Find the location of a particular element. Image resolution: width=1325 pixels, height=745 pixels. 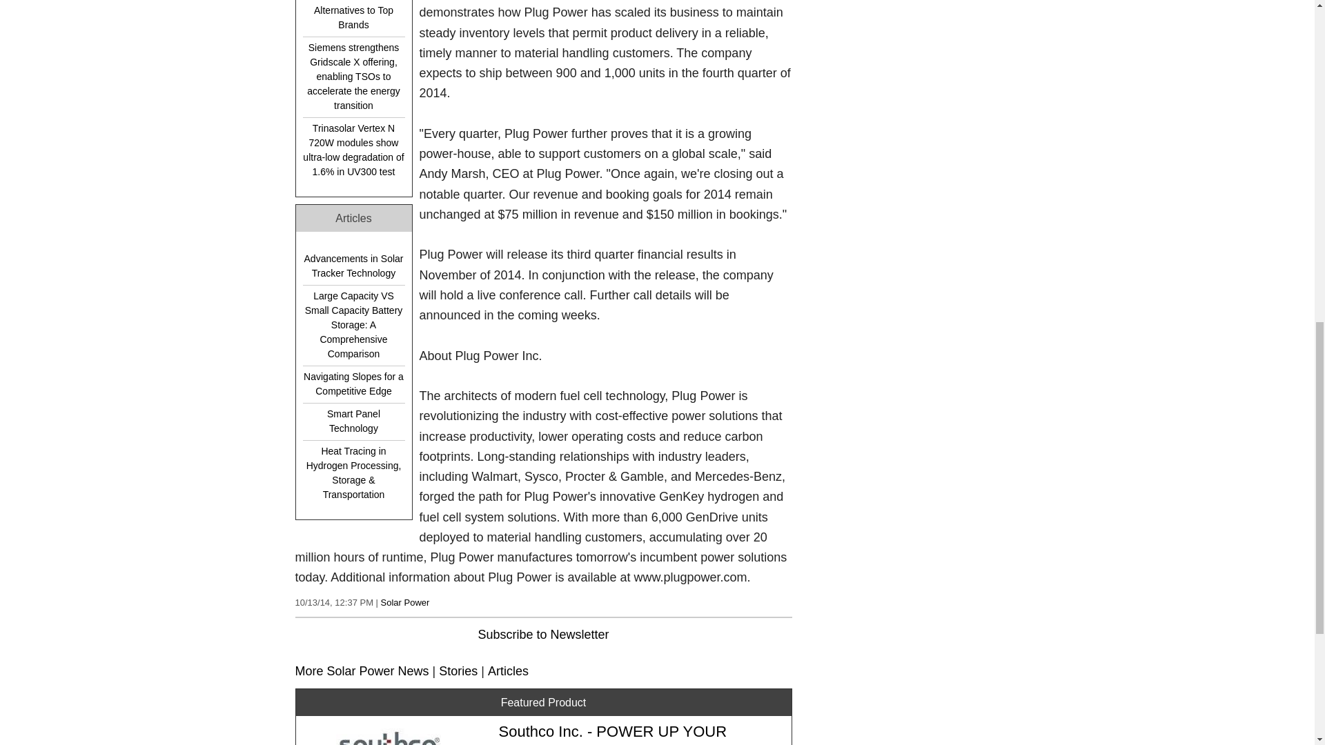

Advancements in Solar Tracker Technology is located at coordinates (353, 266).